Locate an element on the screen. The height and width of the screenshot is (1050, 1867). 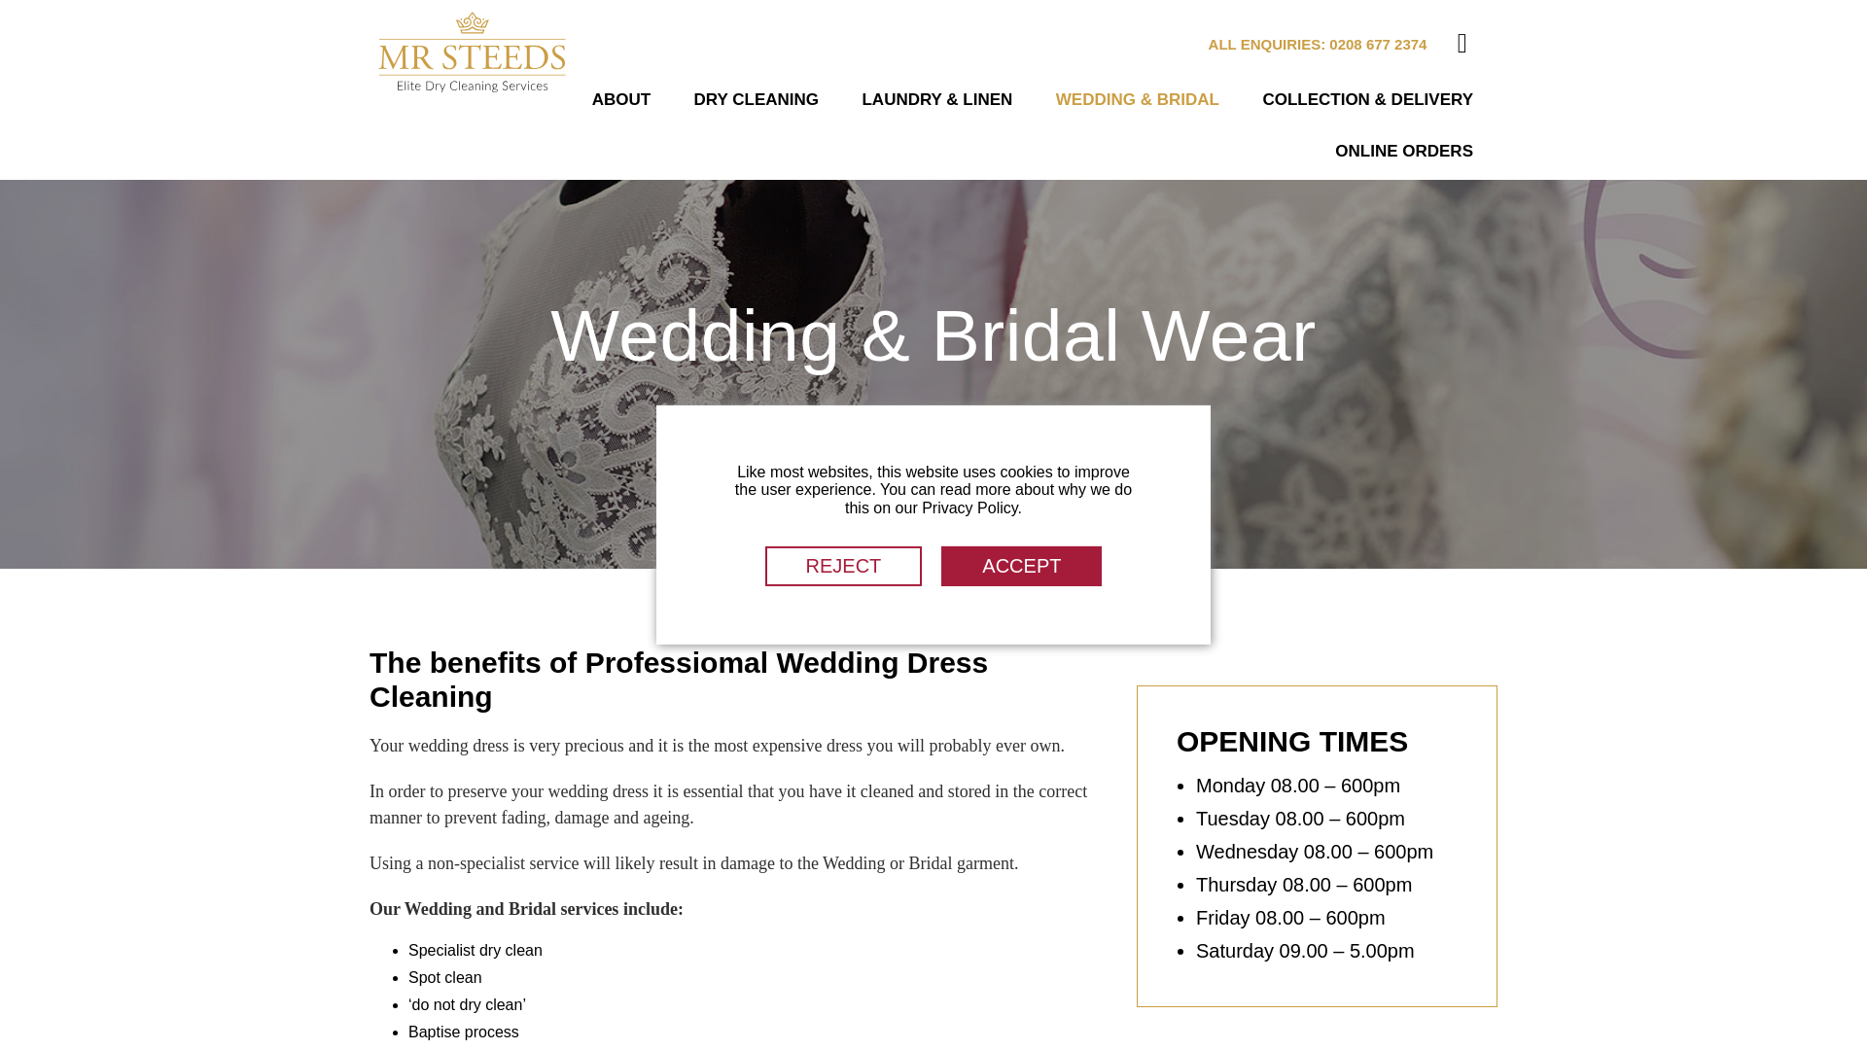
ABOUT is located at coordinates (621, 101).